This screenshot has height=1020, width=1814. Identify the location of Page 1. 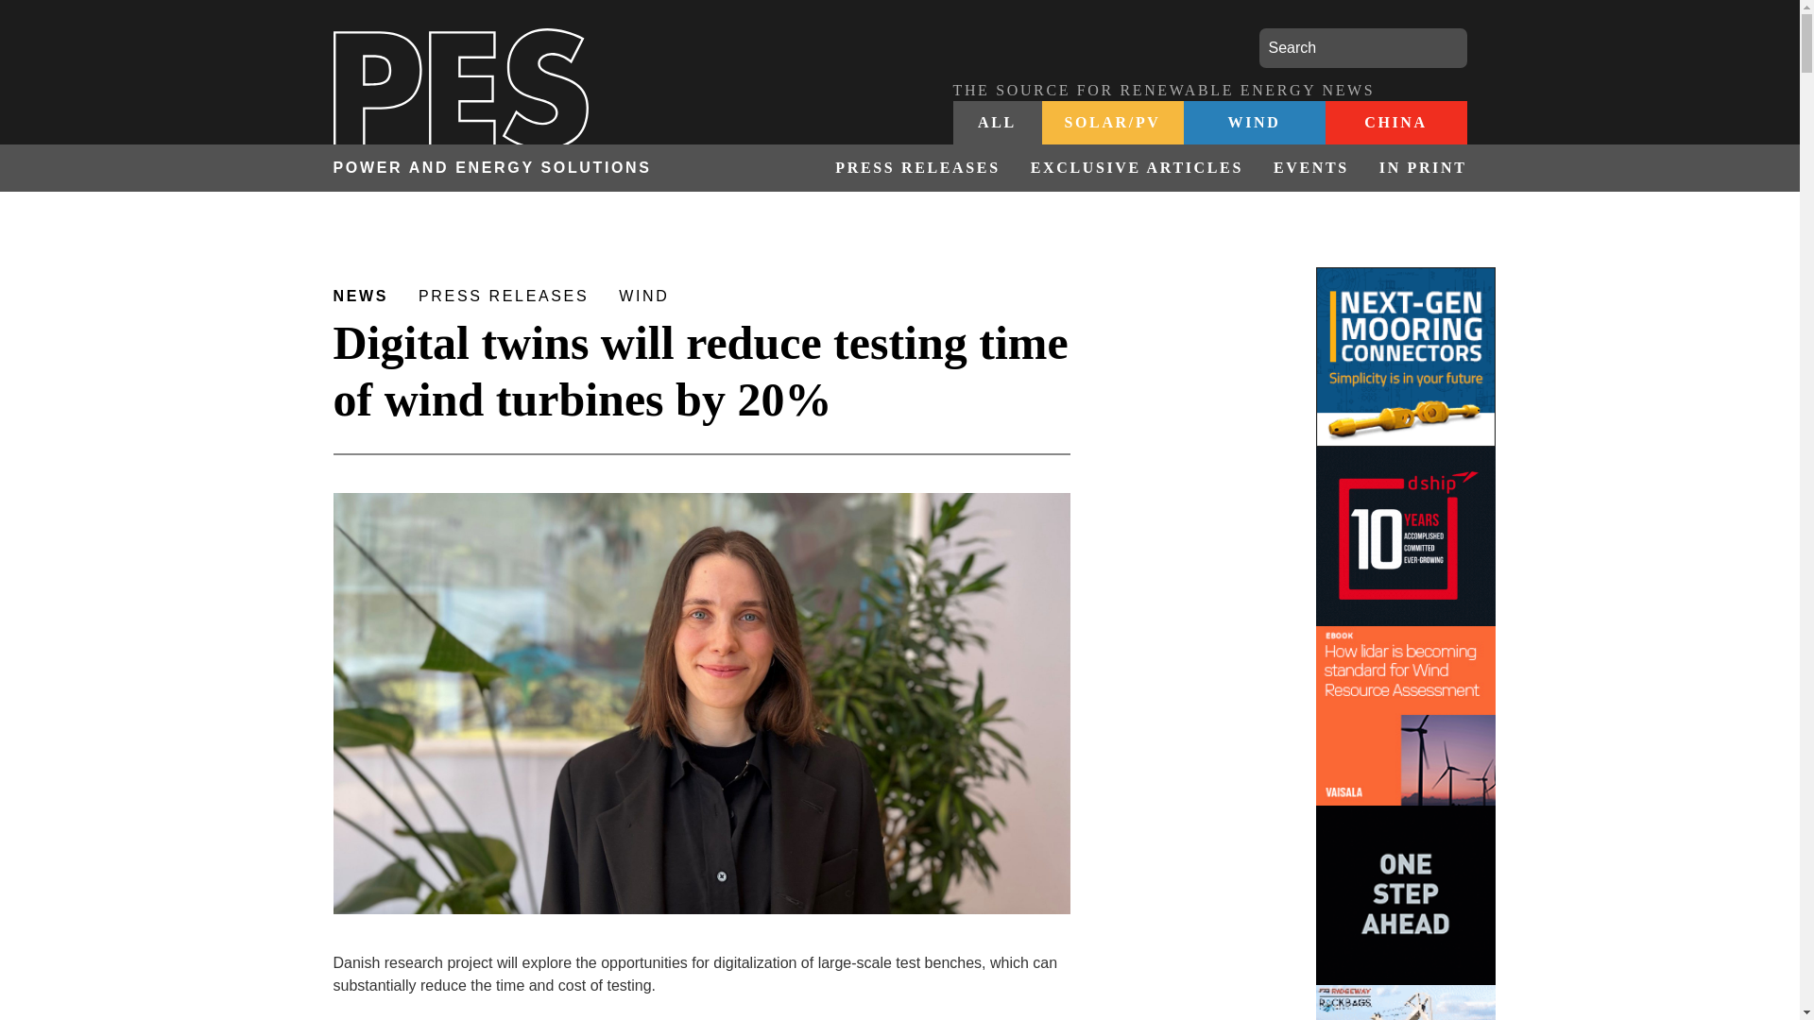
(701, 986).